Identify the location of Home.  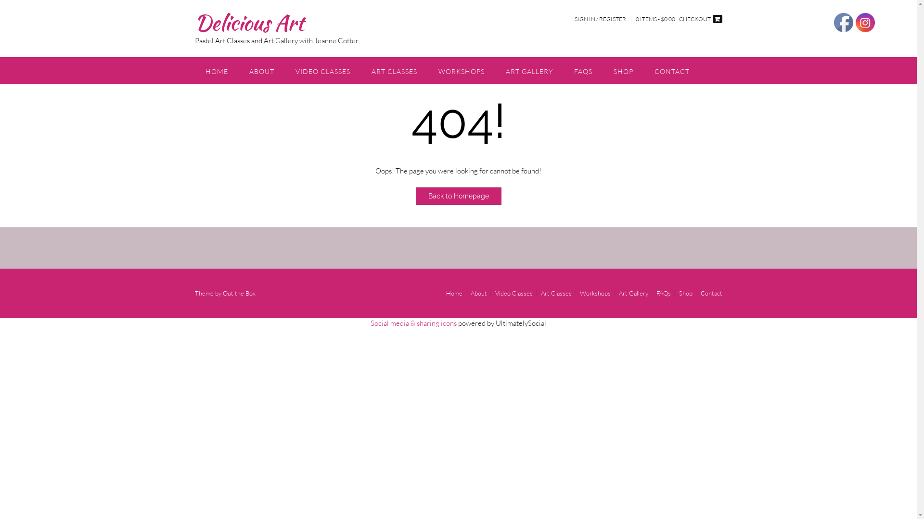
(454, 293).